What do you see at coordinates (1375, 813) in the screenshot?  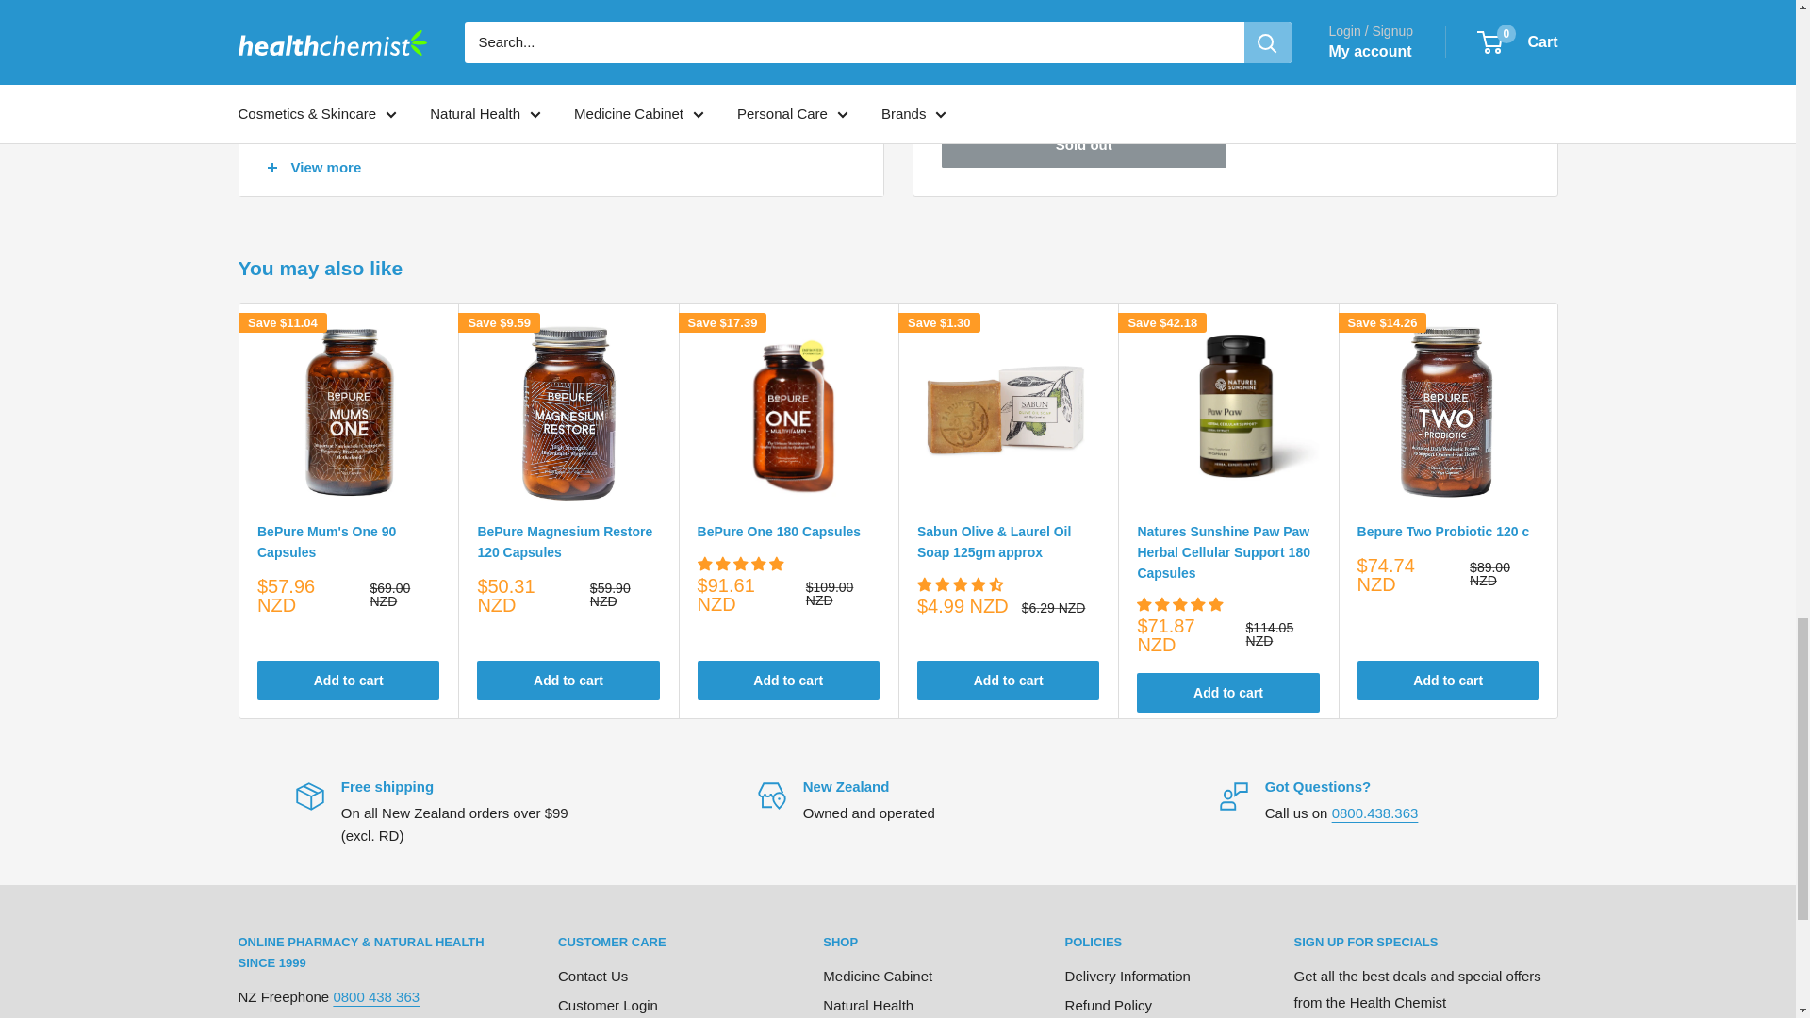 I see `tel:0800.438.363` at bounding box center [1375, 813].